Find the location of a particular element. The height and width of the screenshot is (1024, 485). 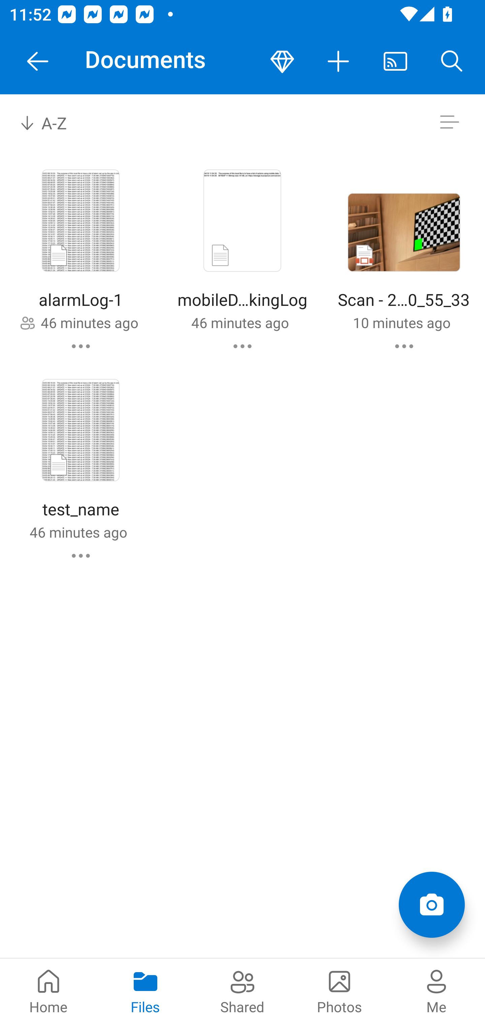

10 minutes ago is located at coordinates (401, 322).